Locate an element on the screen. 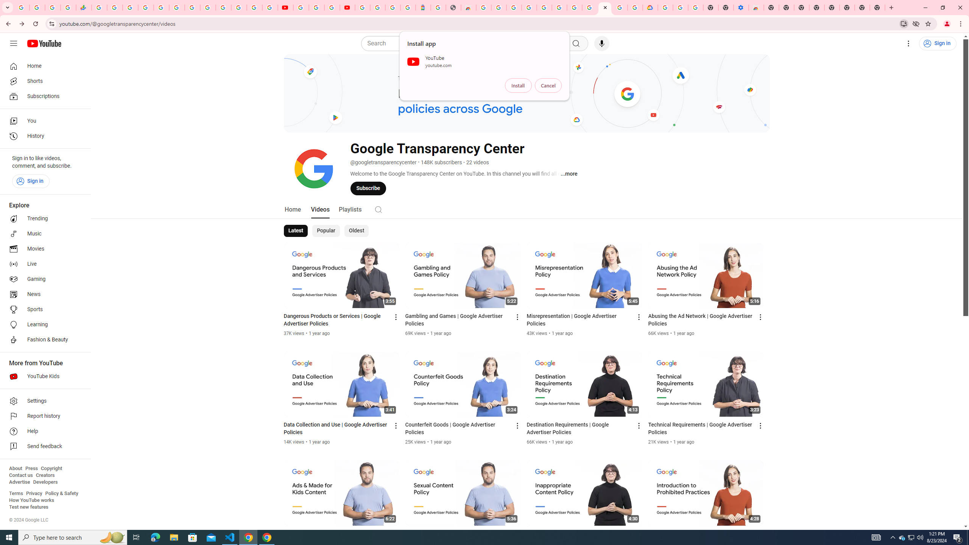  Gaming is located at coordinates (43, 279).